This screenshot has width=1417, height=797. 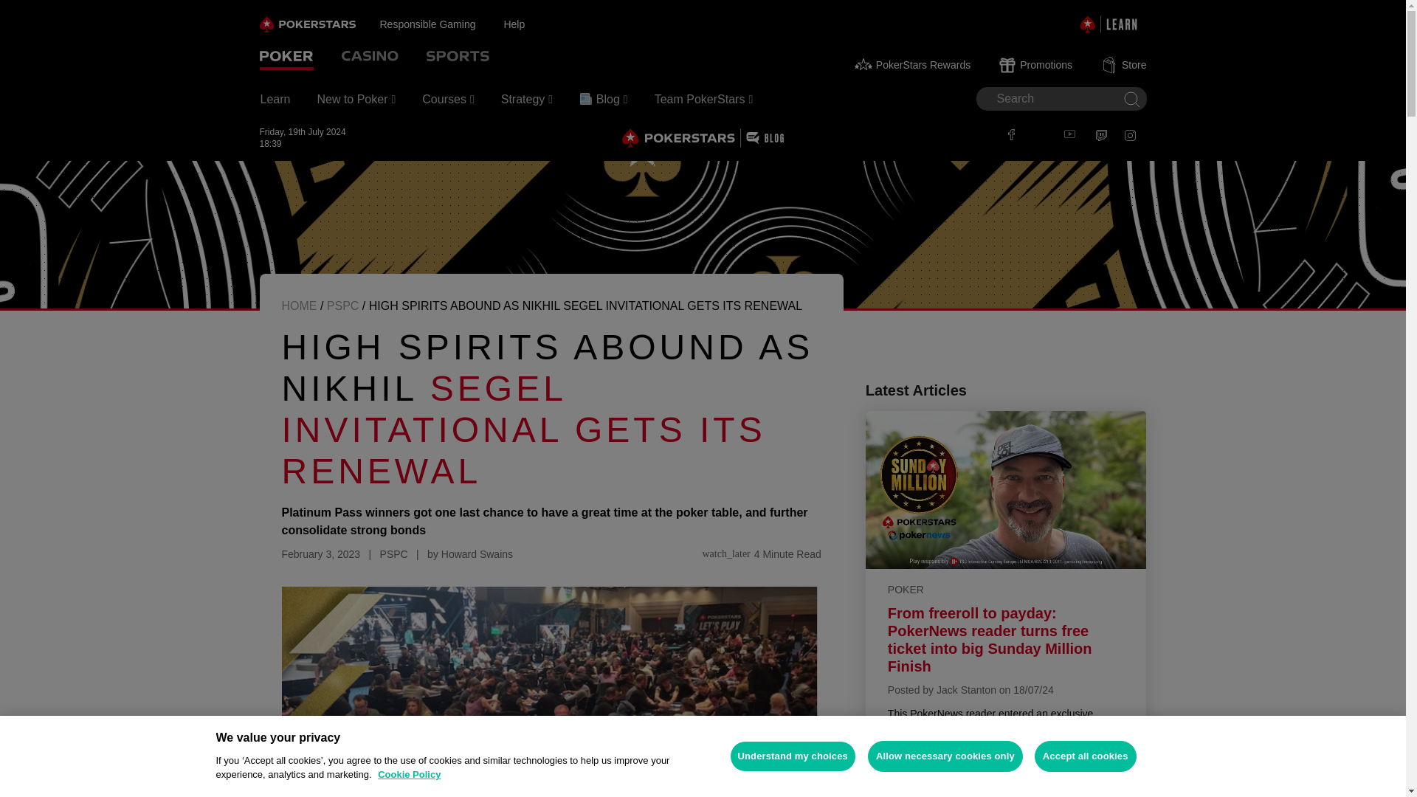 What do you see at coordinates (458, 58) in the screenshot?
I see `Sports` at bounding box center [458, 58].